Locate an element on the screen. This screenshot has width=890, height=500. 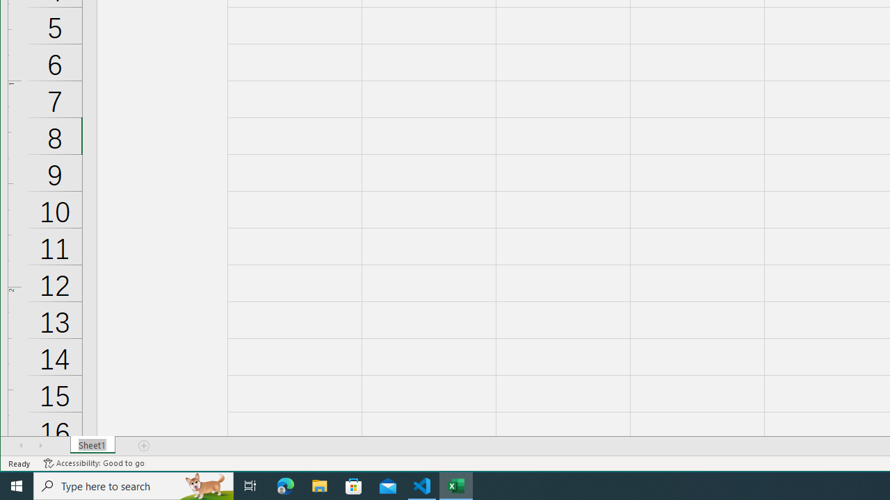
Scroll Right is located at coordinates (40, 445).